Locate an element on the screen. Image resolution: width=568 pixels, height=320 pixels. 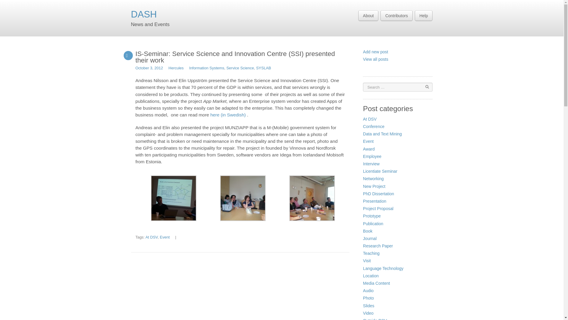
SYSLAB is located at coordinates (264, 68).